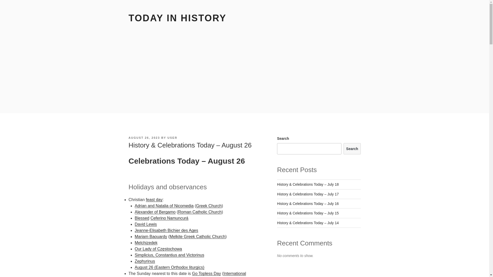 The image size is (493, 277). What do you see at coordinates (177, 18) in the screenshot?
I see `TODAY IN HISTORY` at bounding box center [177, 18].